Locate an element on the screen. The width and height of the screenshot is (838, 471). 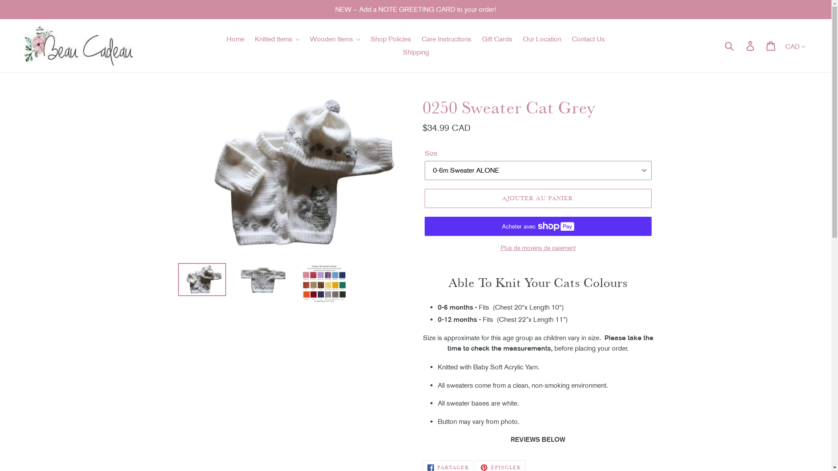
Shipping is located at coordinates (416, 52).